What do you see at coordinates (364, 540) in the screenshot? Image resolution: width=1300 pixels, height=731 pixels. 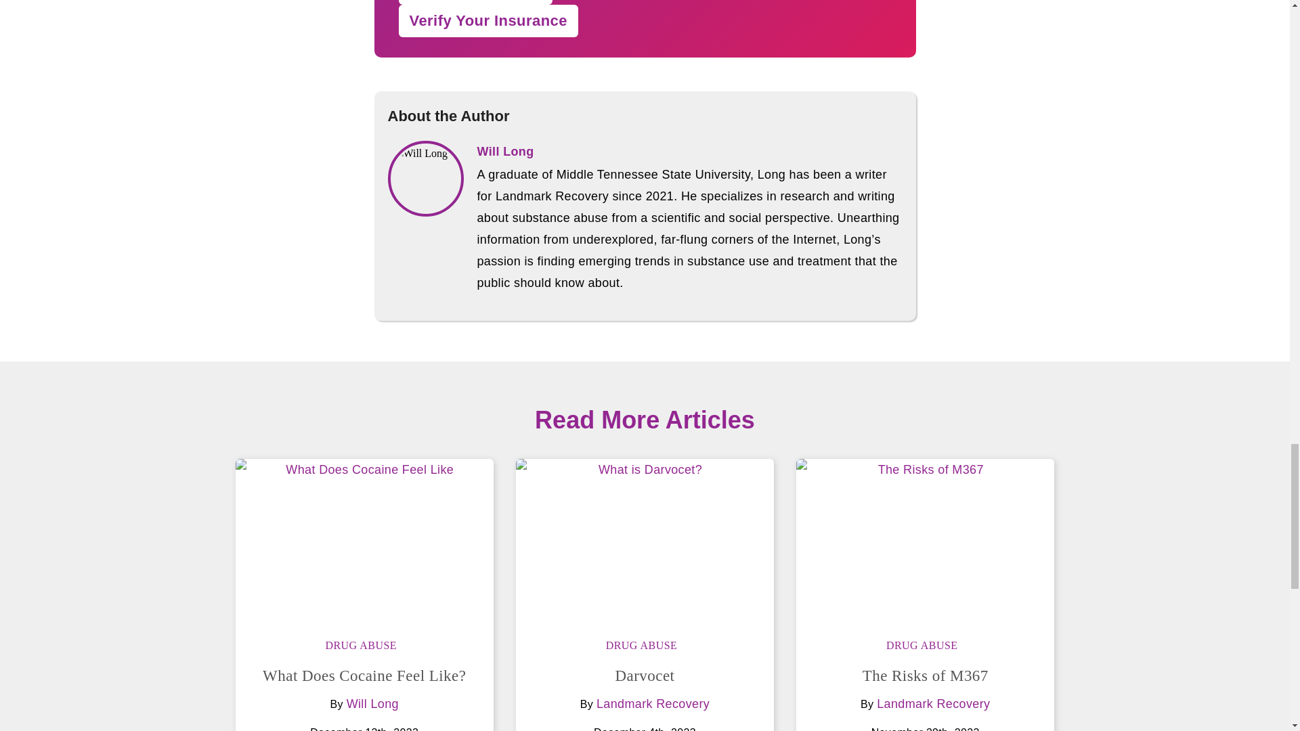 I see `Permanent Link to What Does Cocaine Feel Like?` at bounding box center [364, 540].